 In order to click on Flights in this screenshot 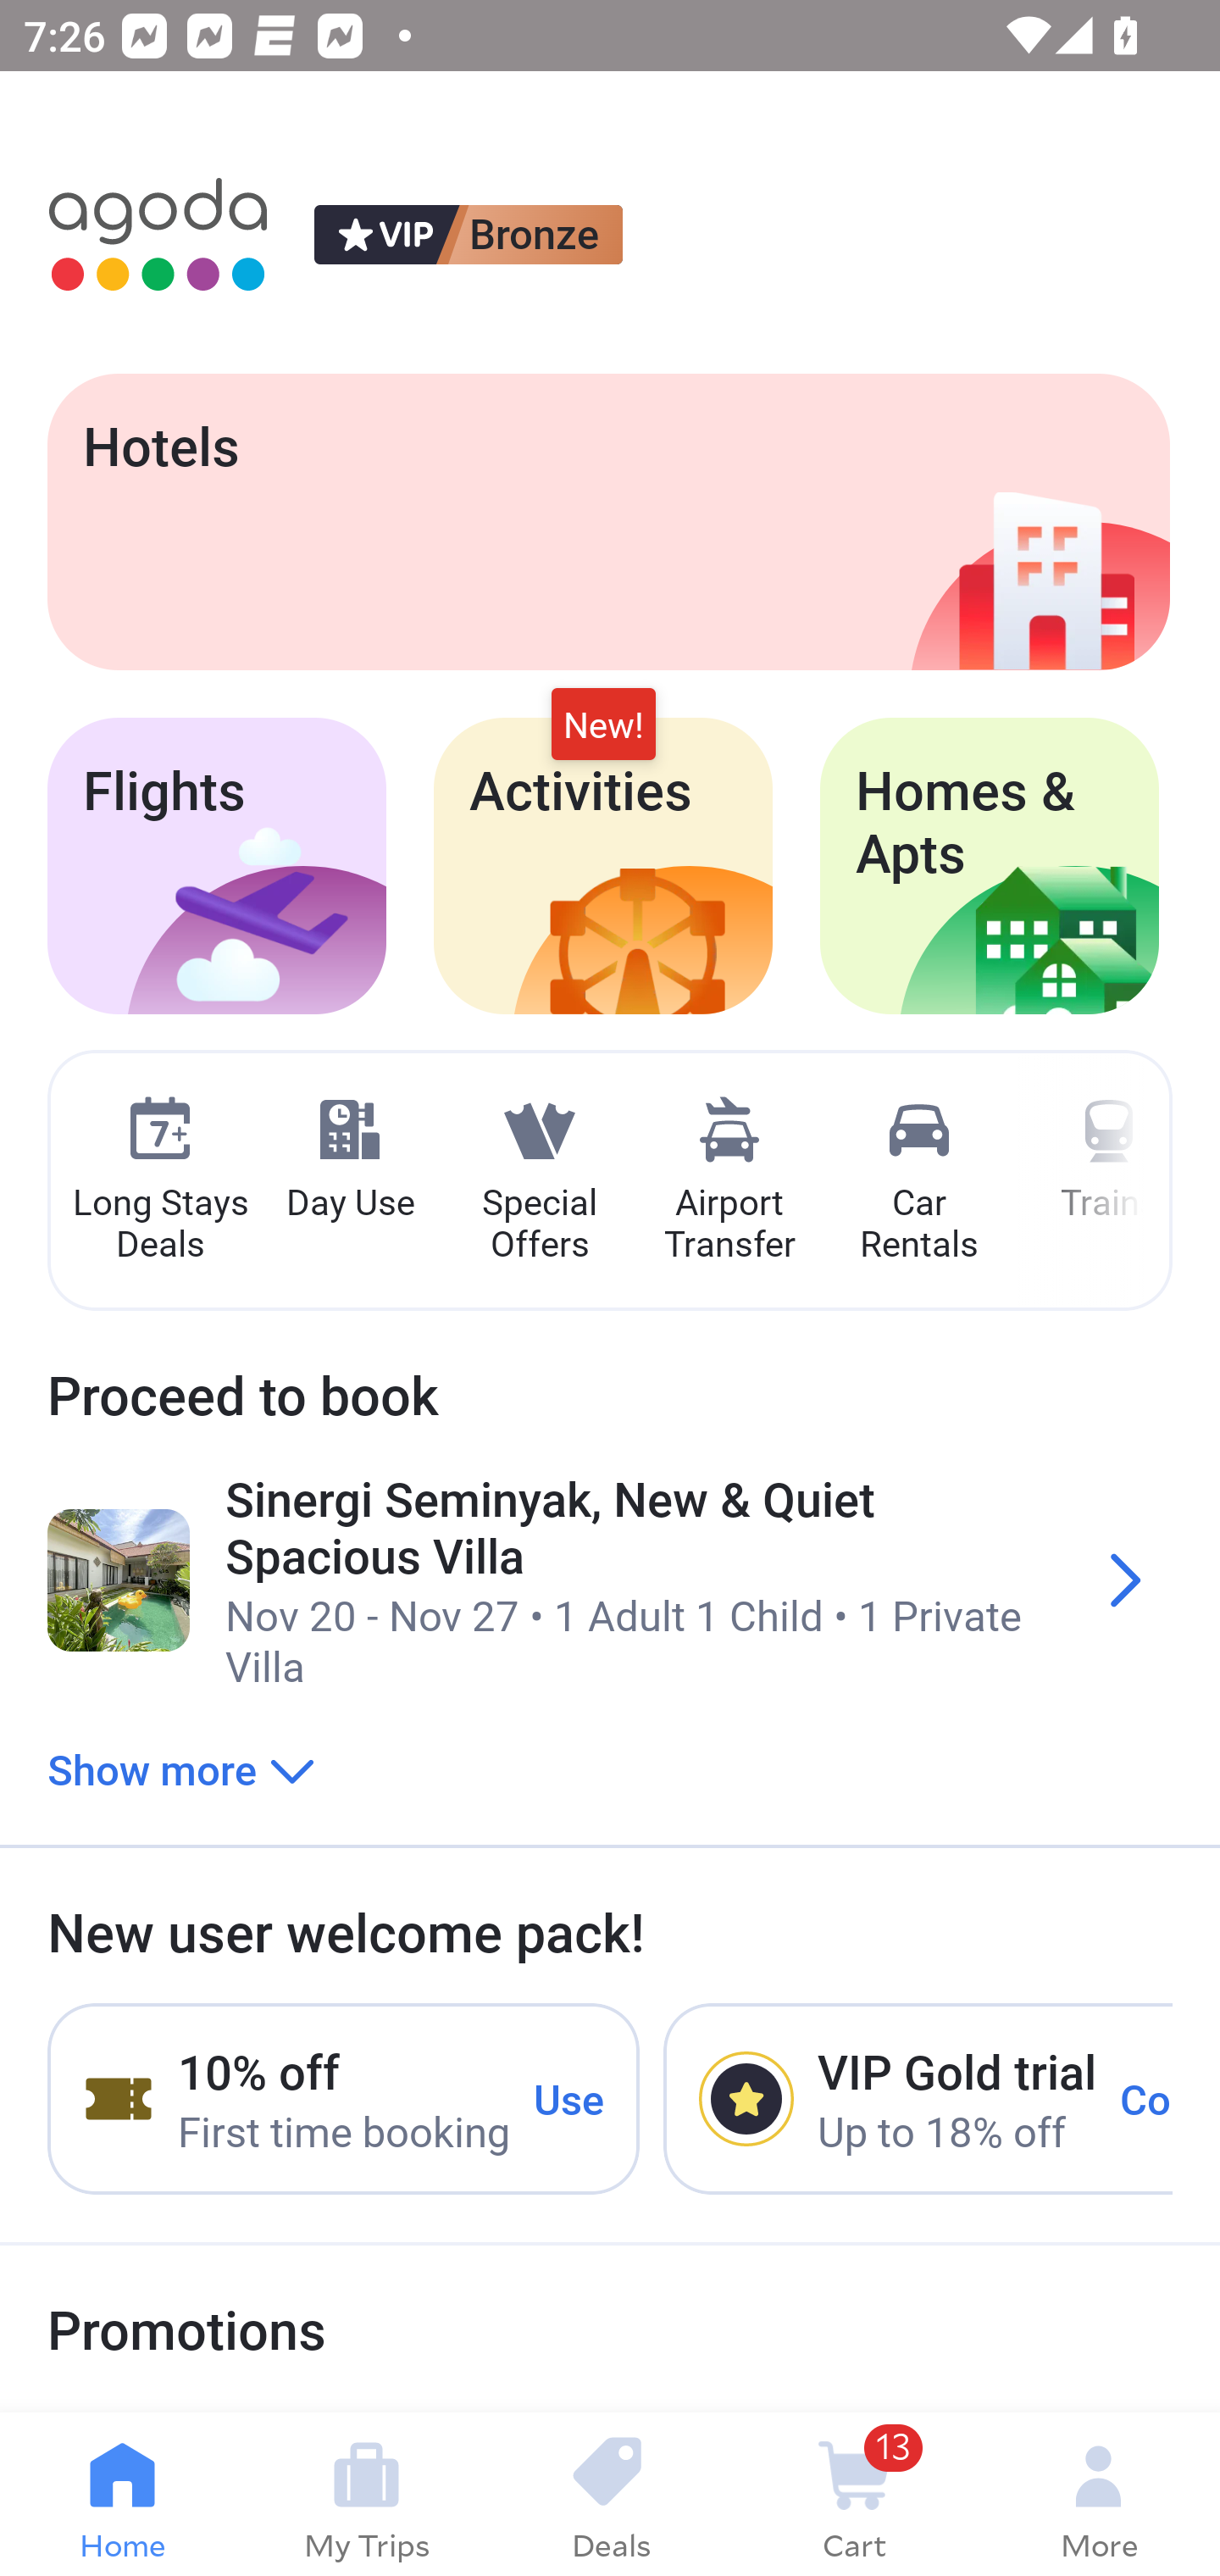, I will do `click(217, 866)`.